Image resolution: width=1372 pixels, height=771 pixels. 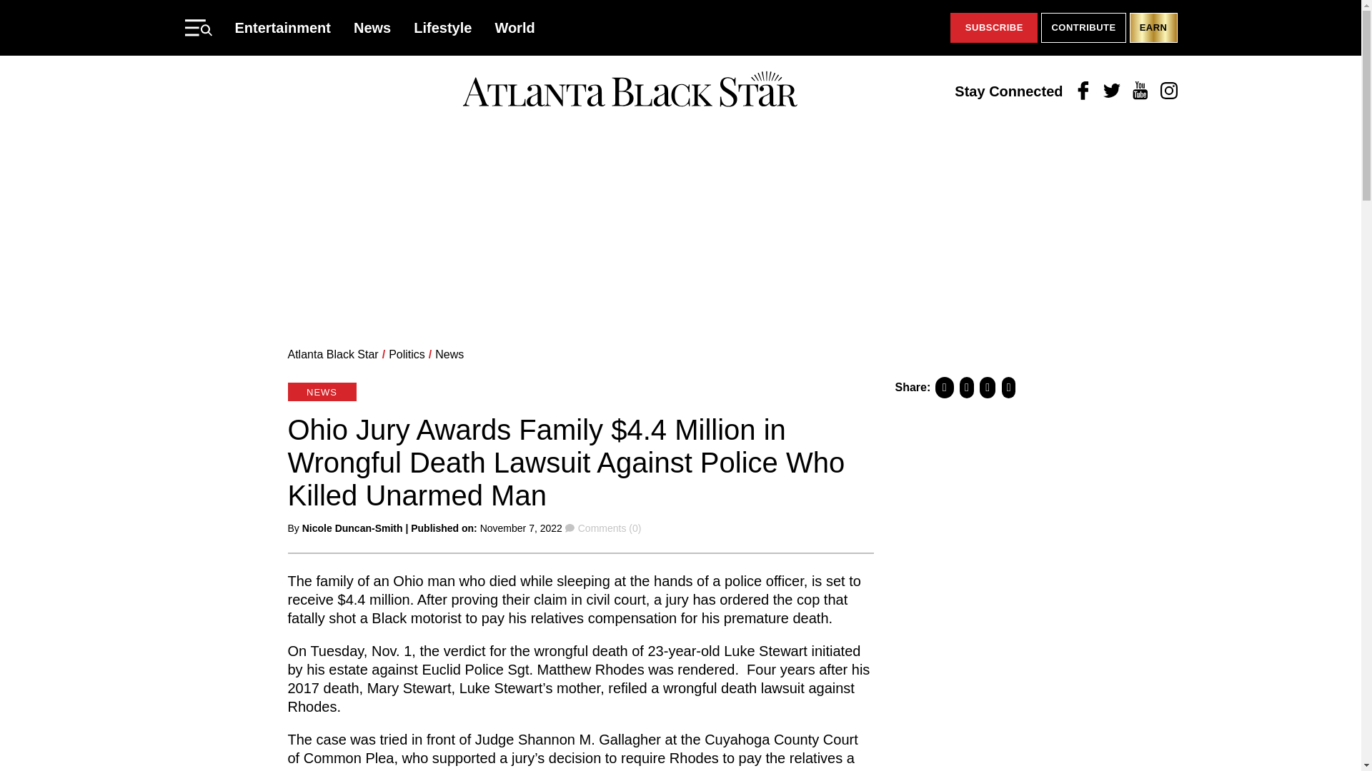 I want to click on CONTRIBUTE, so click(x=1083, y=28).